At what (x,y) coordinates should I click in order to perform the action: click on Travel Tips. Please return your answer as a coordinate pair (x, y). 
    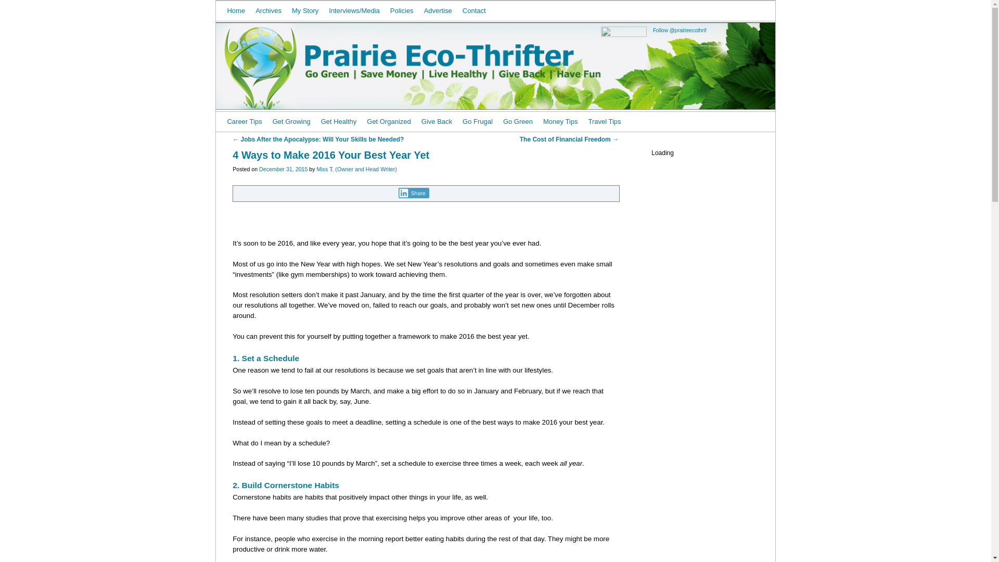
    Looking at the image, I should click on (604, 121).